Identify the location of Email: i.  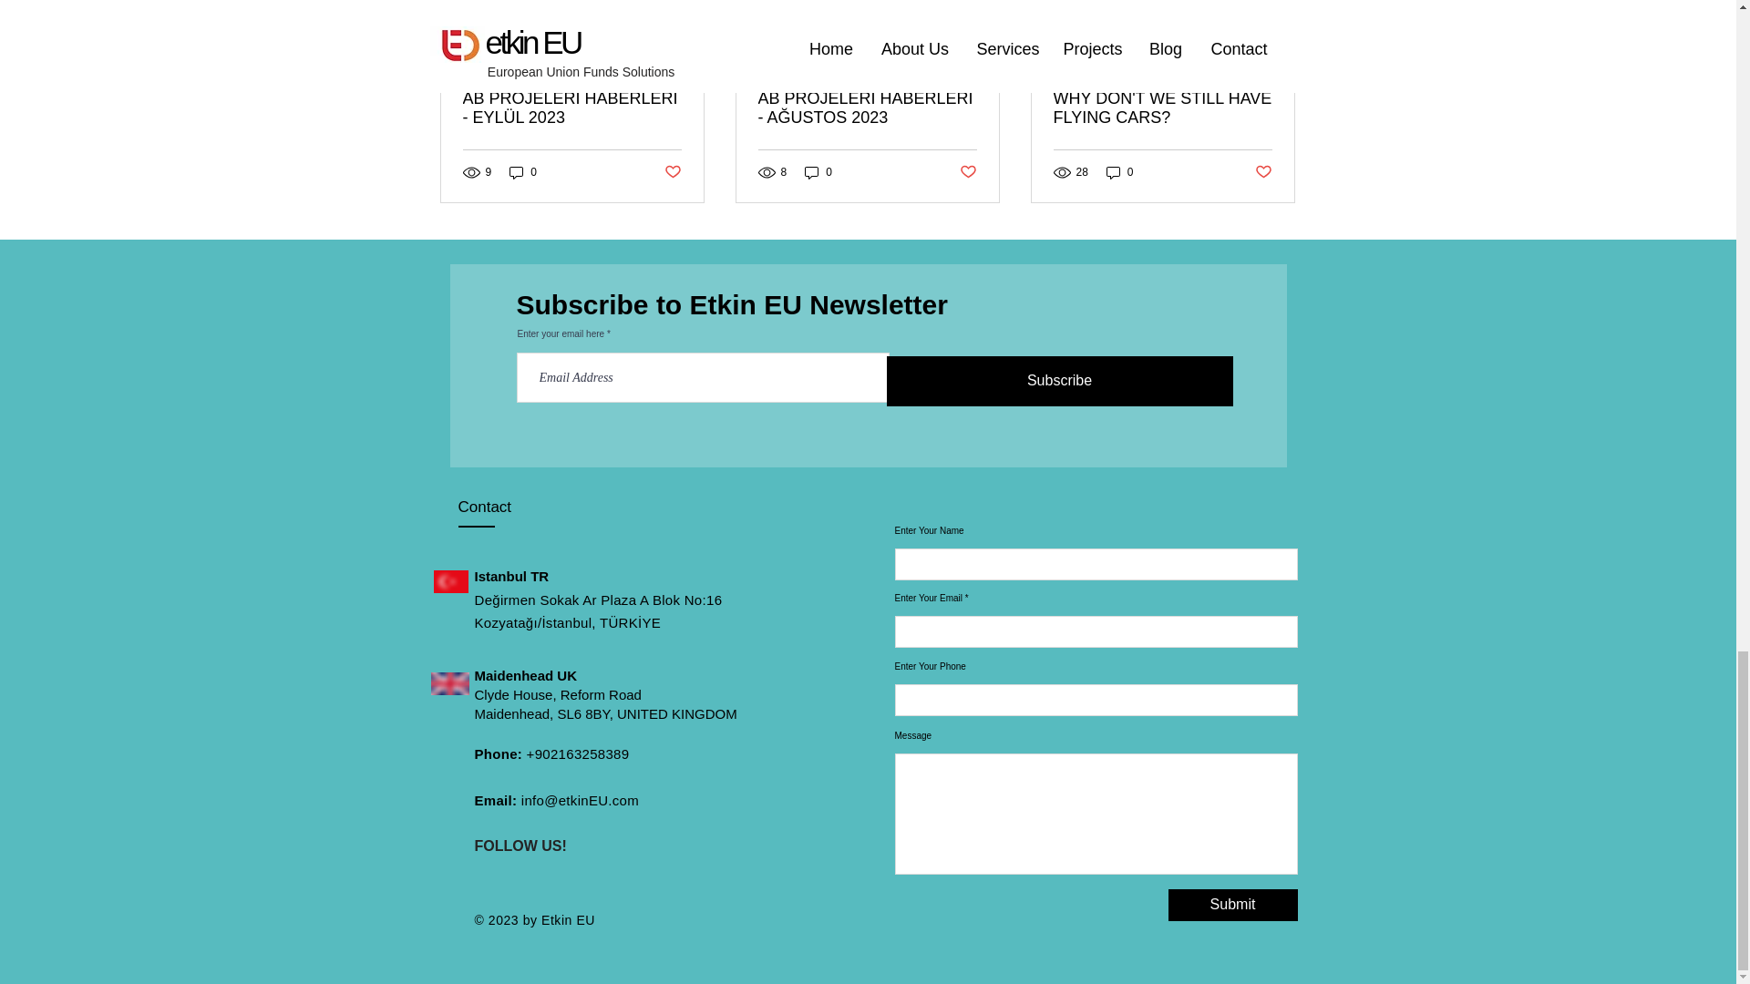
(499, 800).